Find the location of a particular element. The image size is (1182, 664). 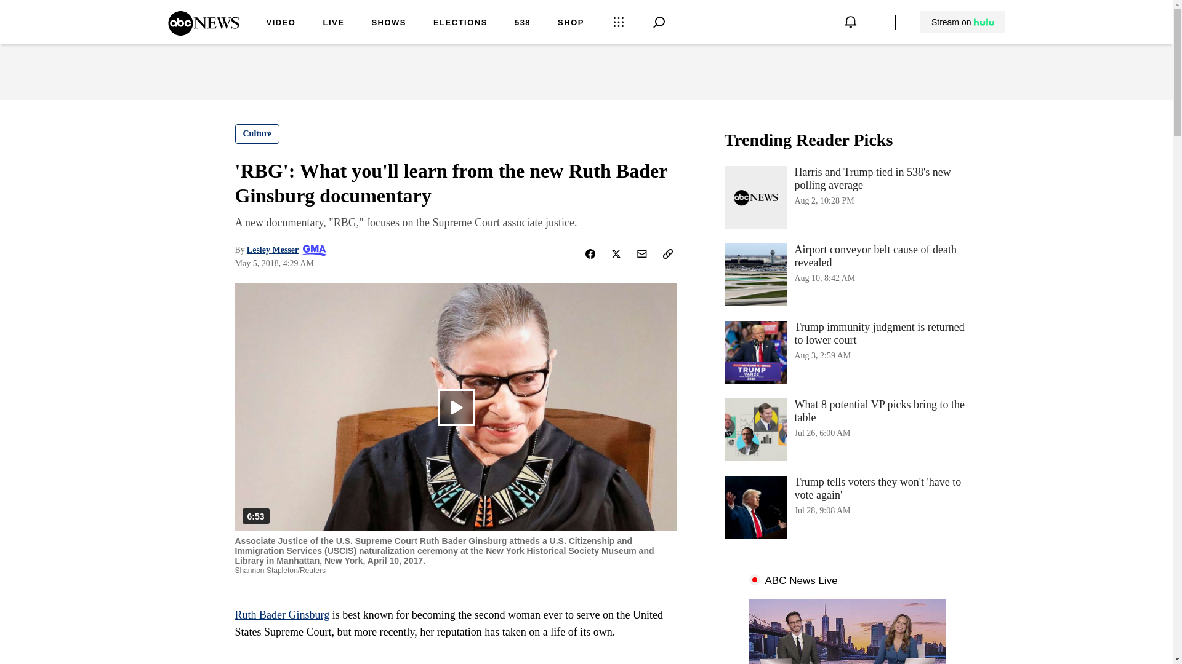

ABC News is located at coordinates (203, 31).